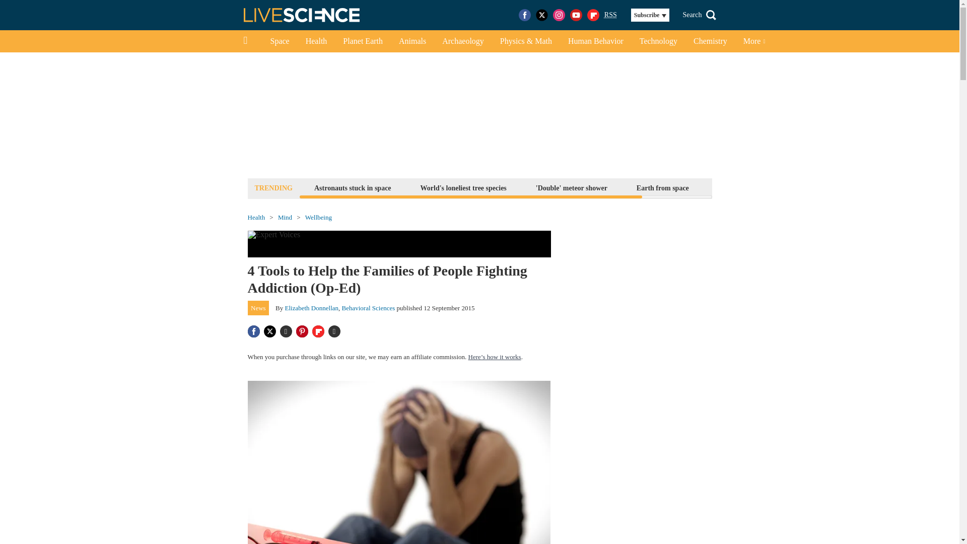 This screenshot has height=544, width=967. I want to click on Human Behavior, so click(595, 41).